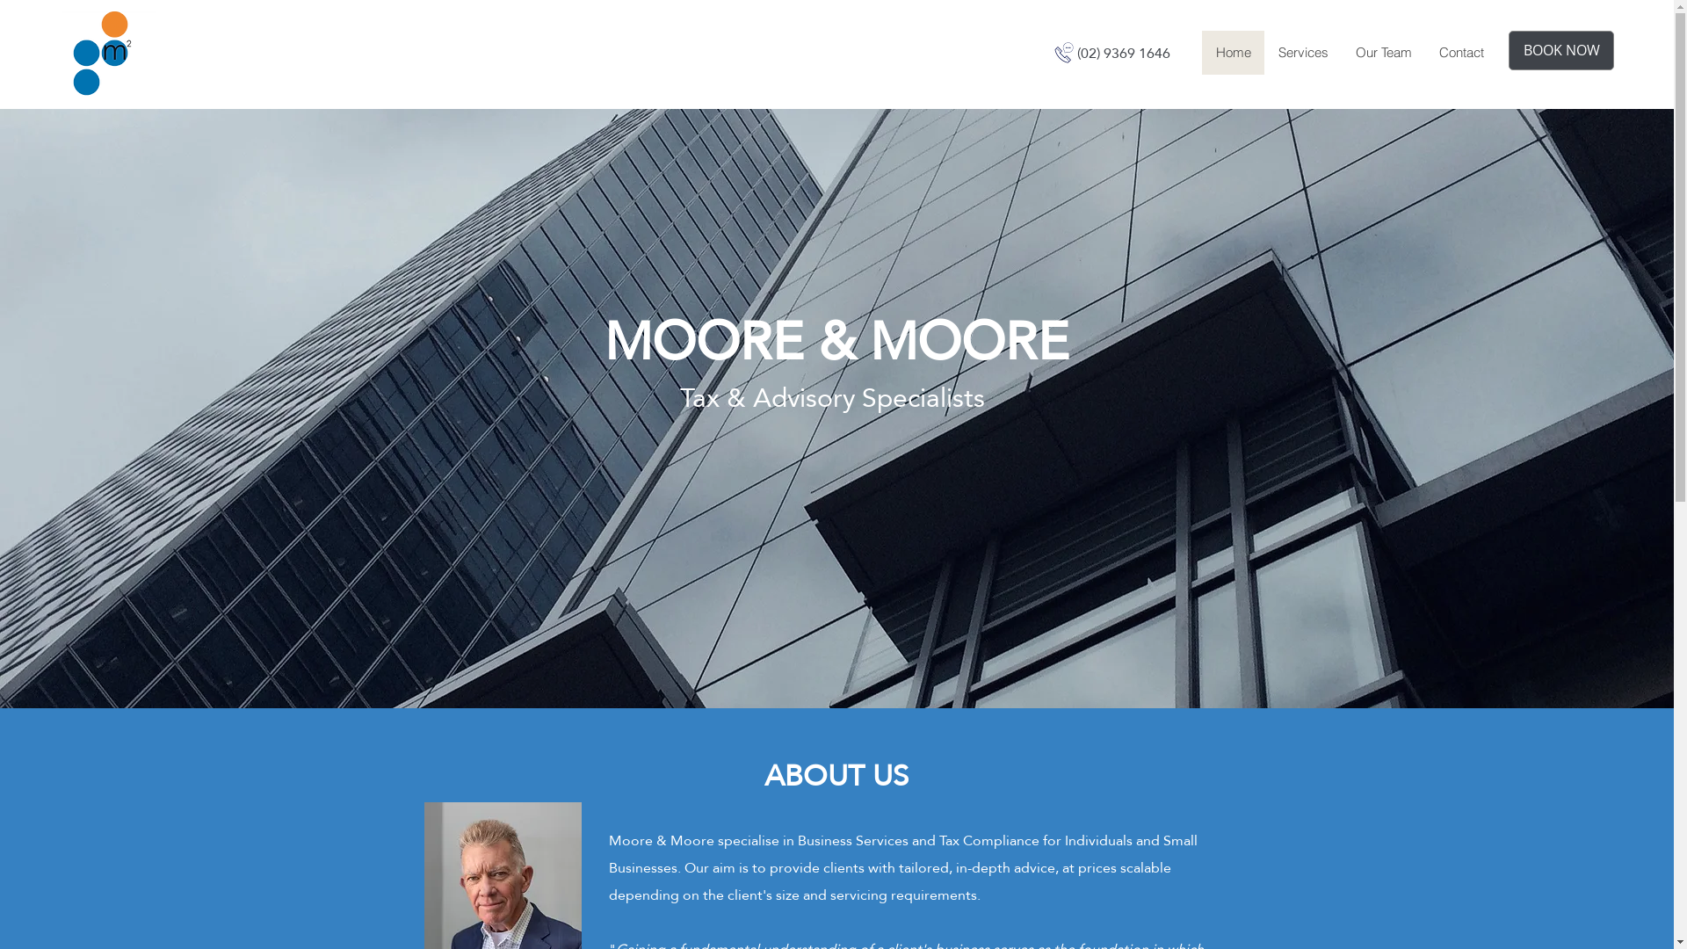  I want to click on Contact, so click(1461, 53).